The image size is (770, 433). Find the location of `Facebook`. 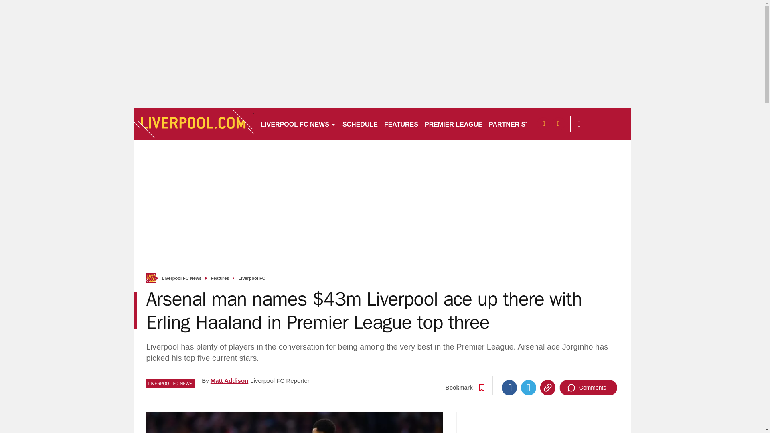

Facebook is located at coordinates (509, 388).